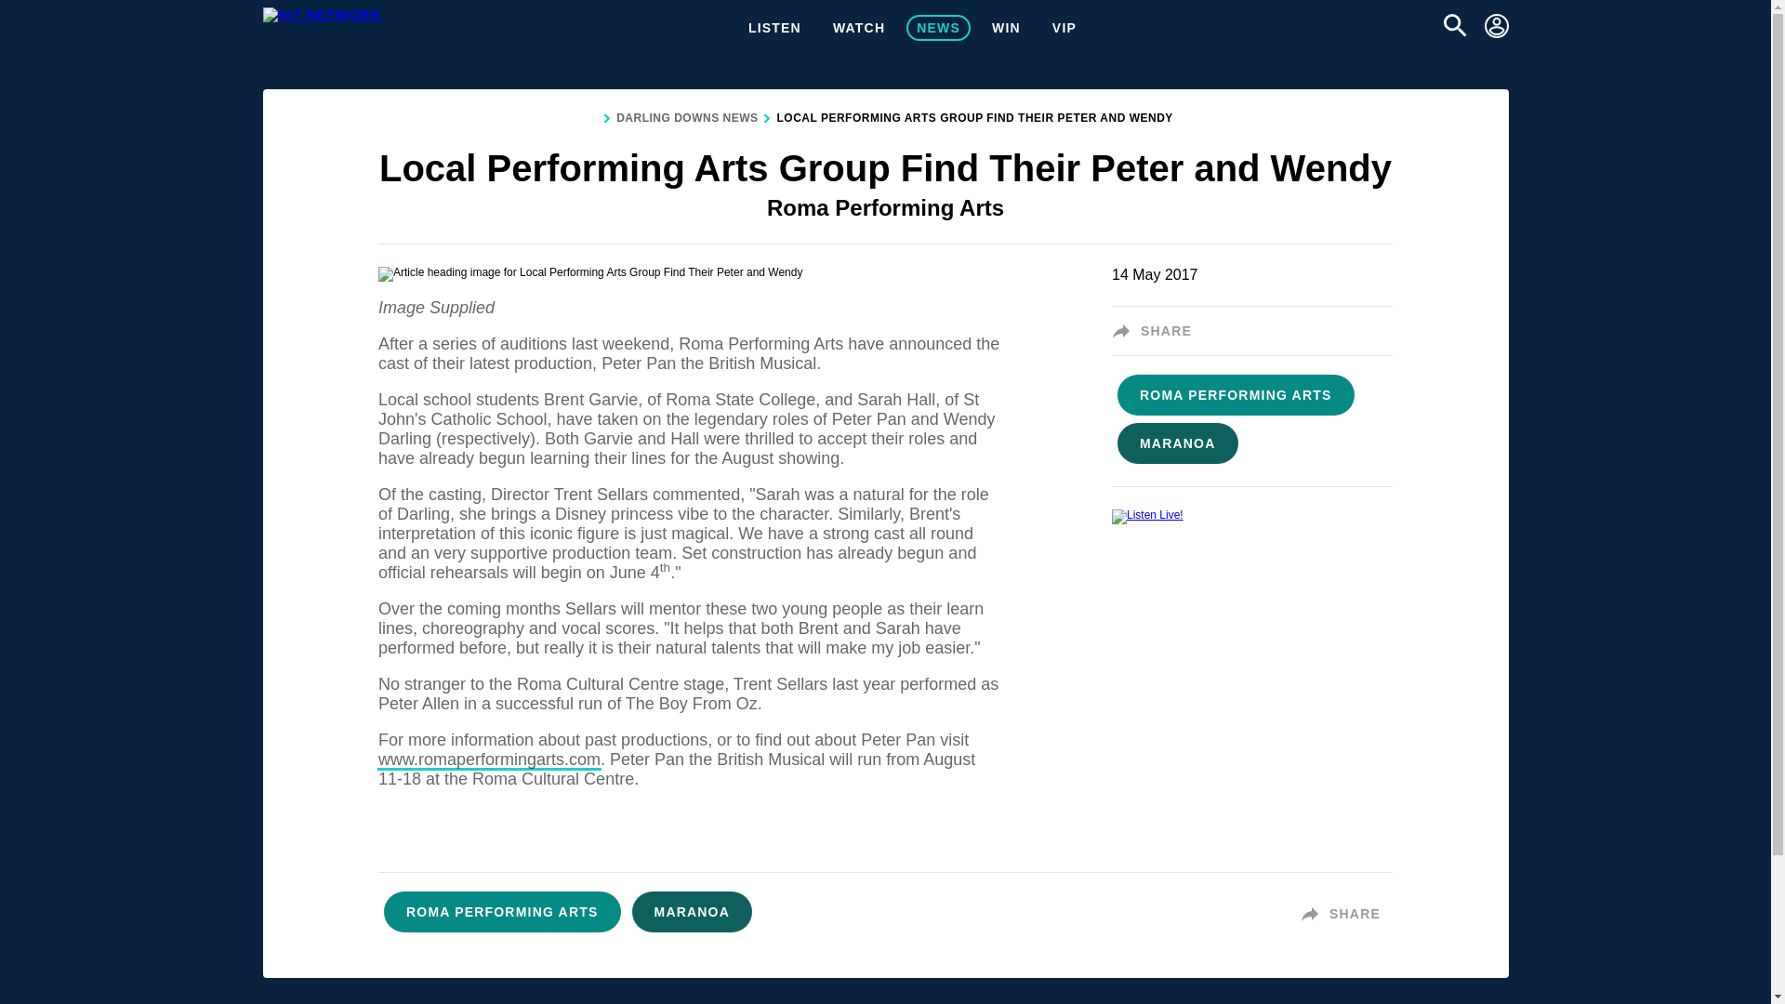 This screenshot has height=1004, width=1785. What do you see at coordinates (489, 760) in the screenshot?
I see `www.romaperformingarts.com` at bounding box center [489, 760].